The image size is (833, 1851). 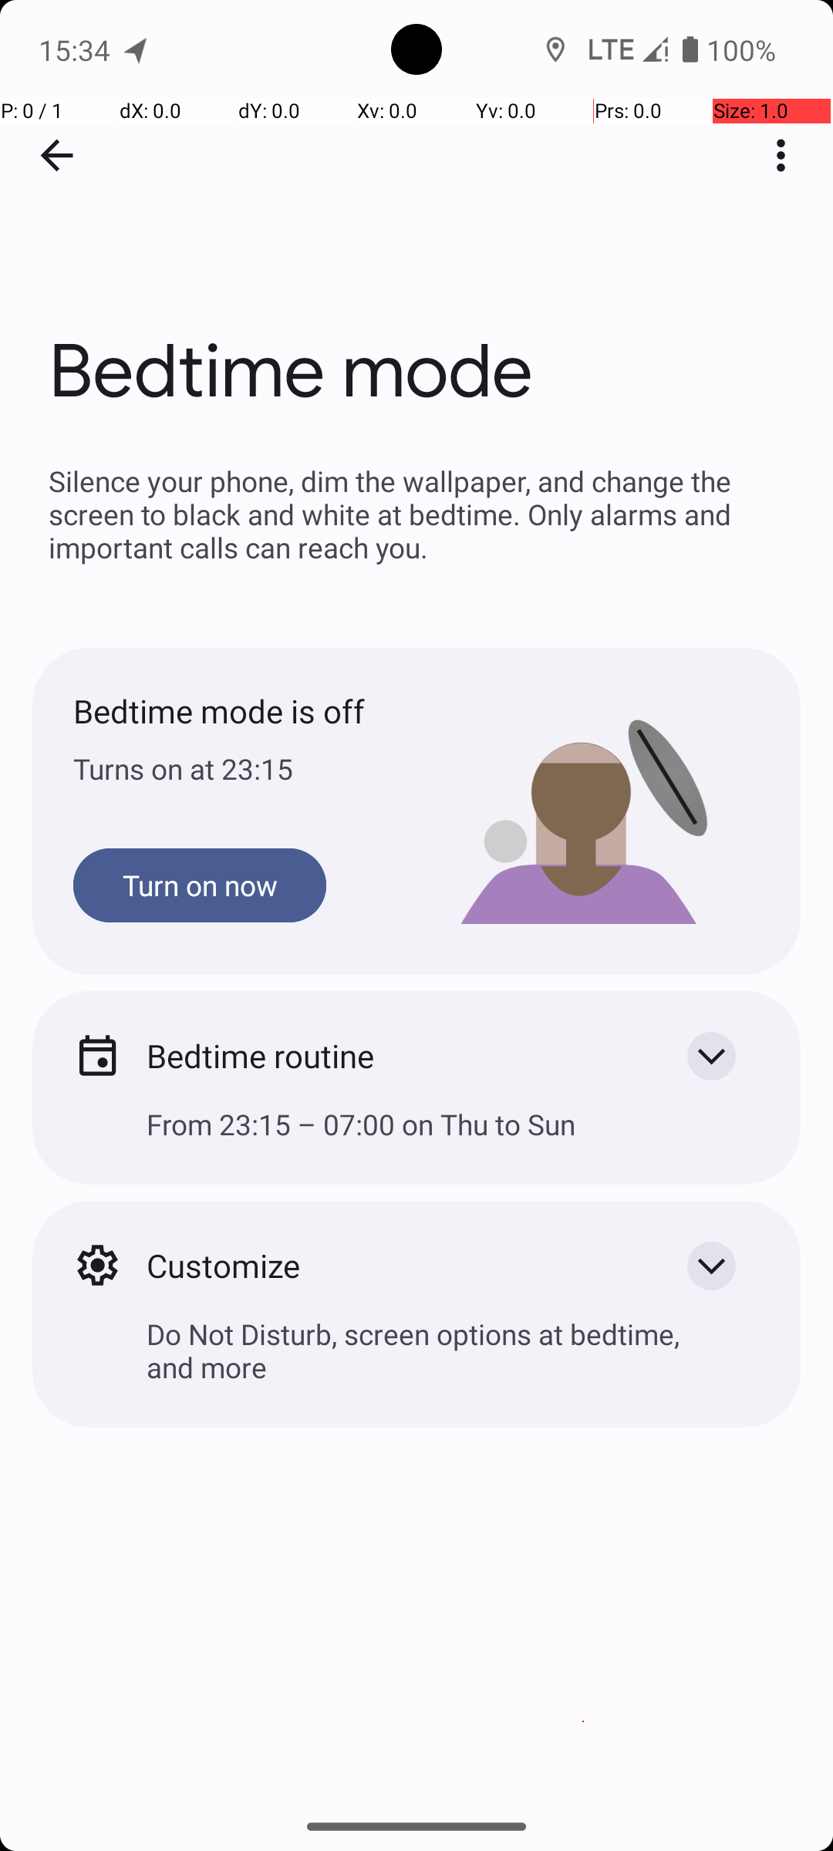 I want to click on Turn on now, so click(x=200, y=885).